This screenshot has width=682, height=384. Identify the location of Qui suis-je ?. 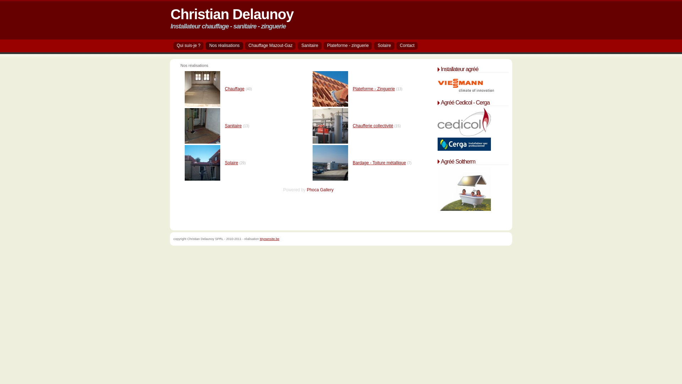
(190, 46).